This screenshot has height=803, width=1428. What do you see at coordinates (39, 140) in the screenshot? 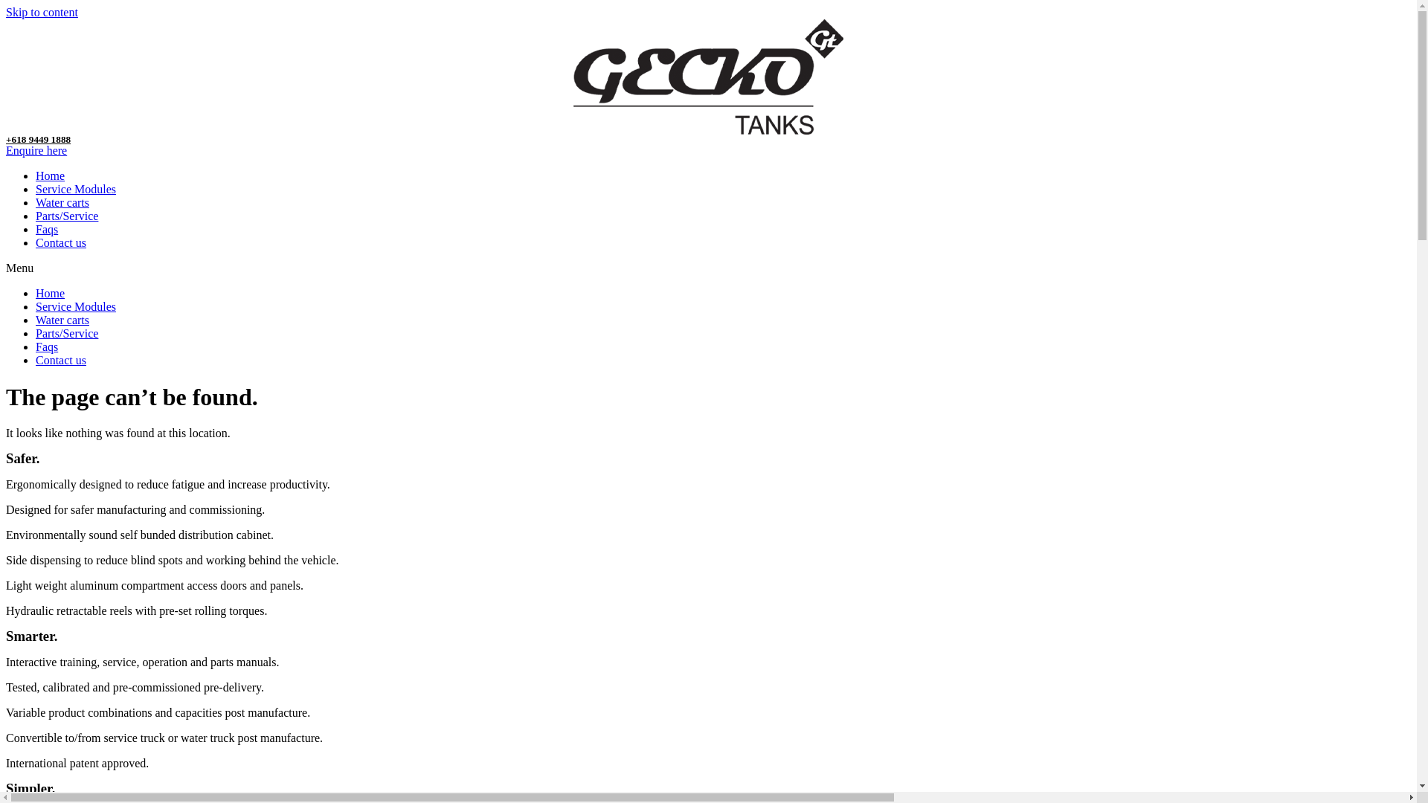
I see `+618 9449 1888` at bounding box center [39, 140].